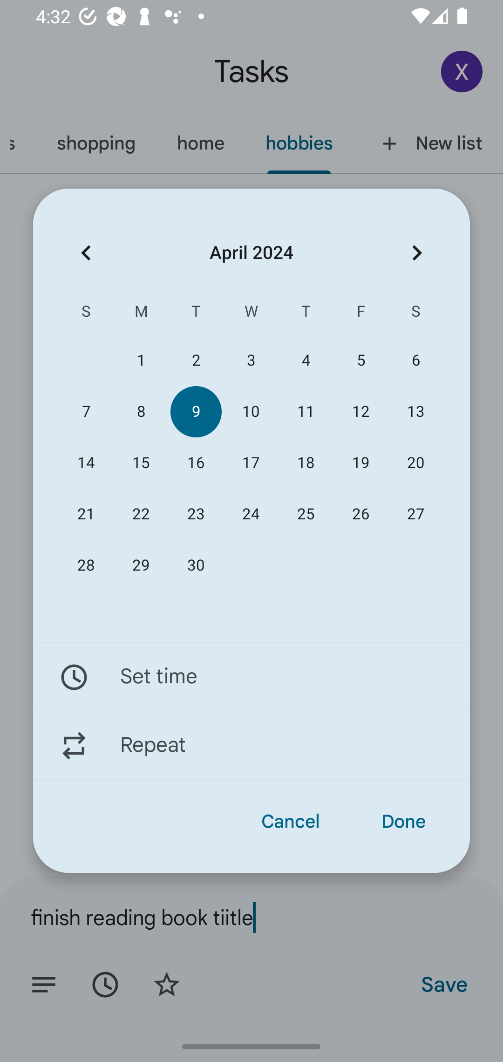 The image size is (503, 1062). Describe the element at coordinates (306, 463) in the screenshot. I see `18 18 April 2024` at that location.